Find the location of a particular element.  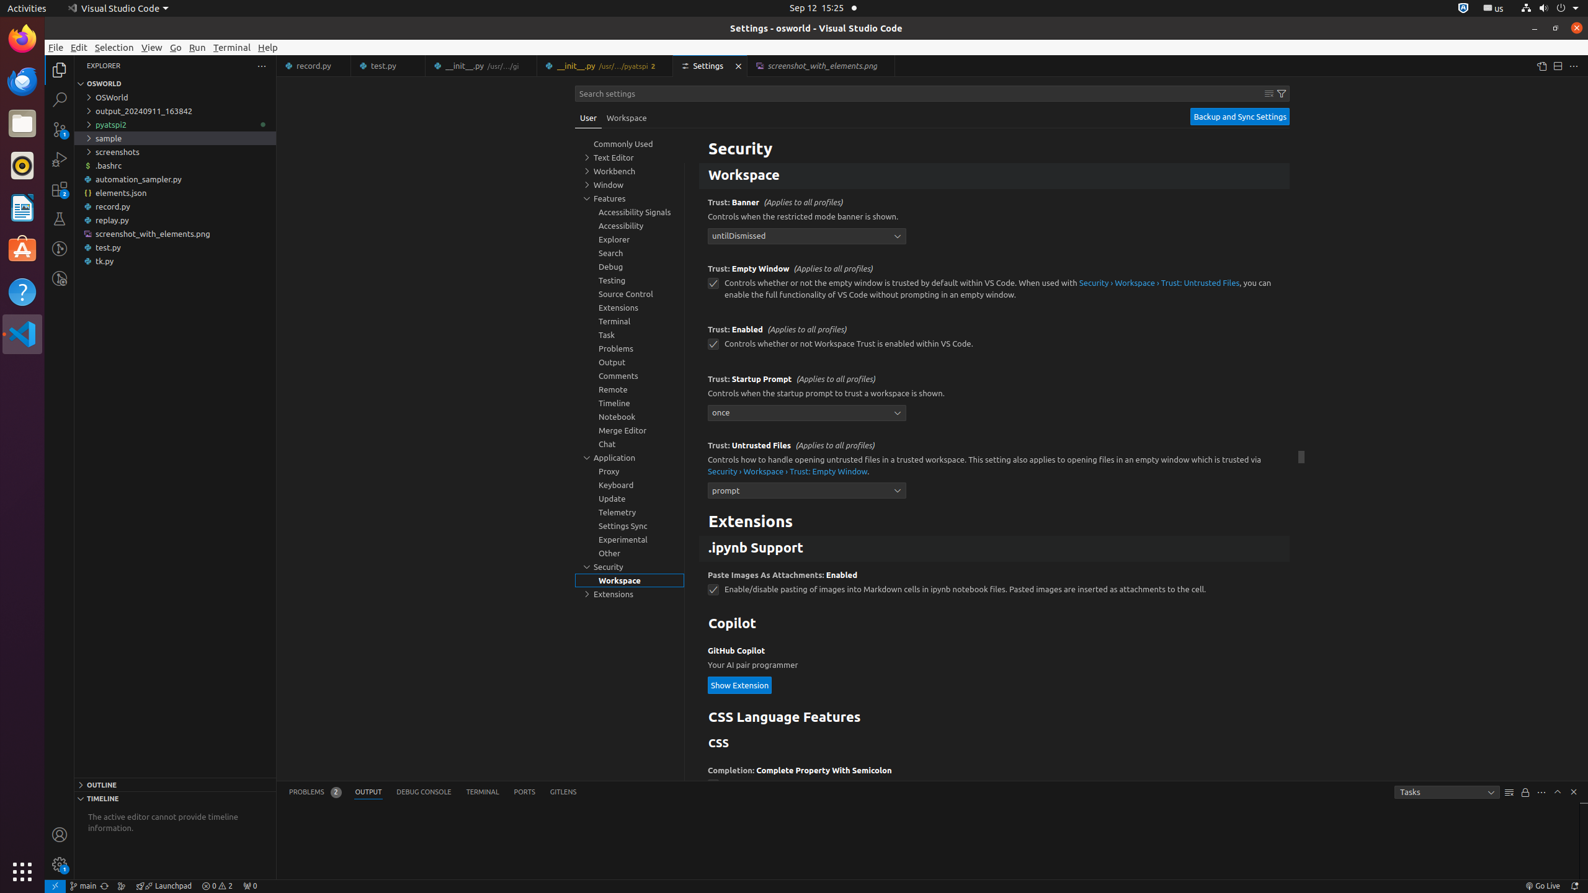

Extensions is located at coordinates (994, 523).